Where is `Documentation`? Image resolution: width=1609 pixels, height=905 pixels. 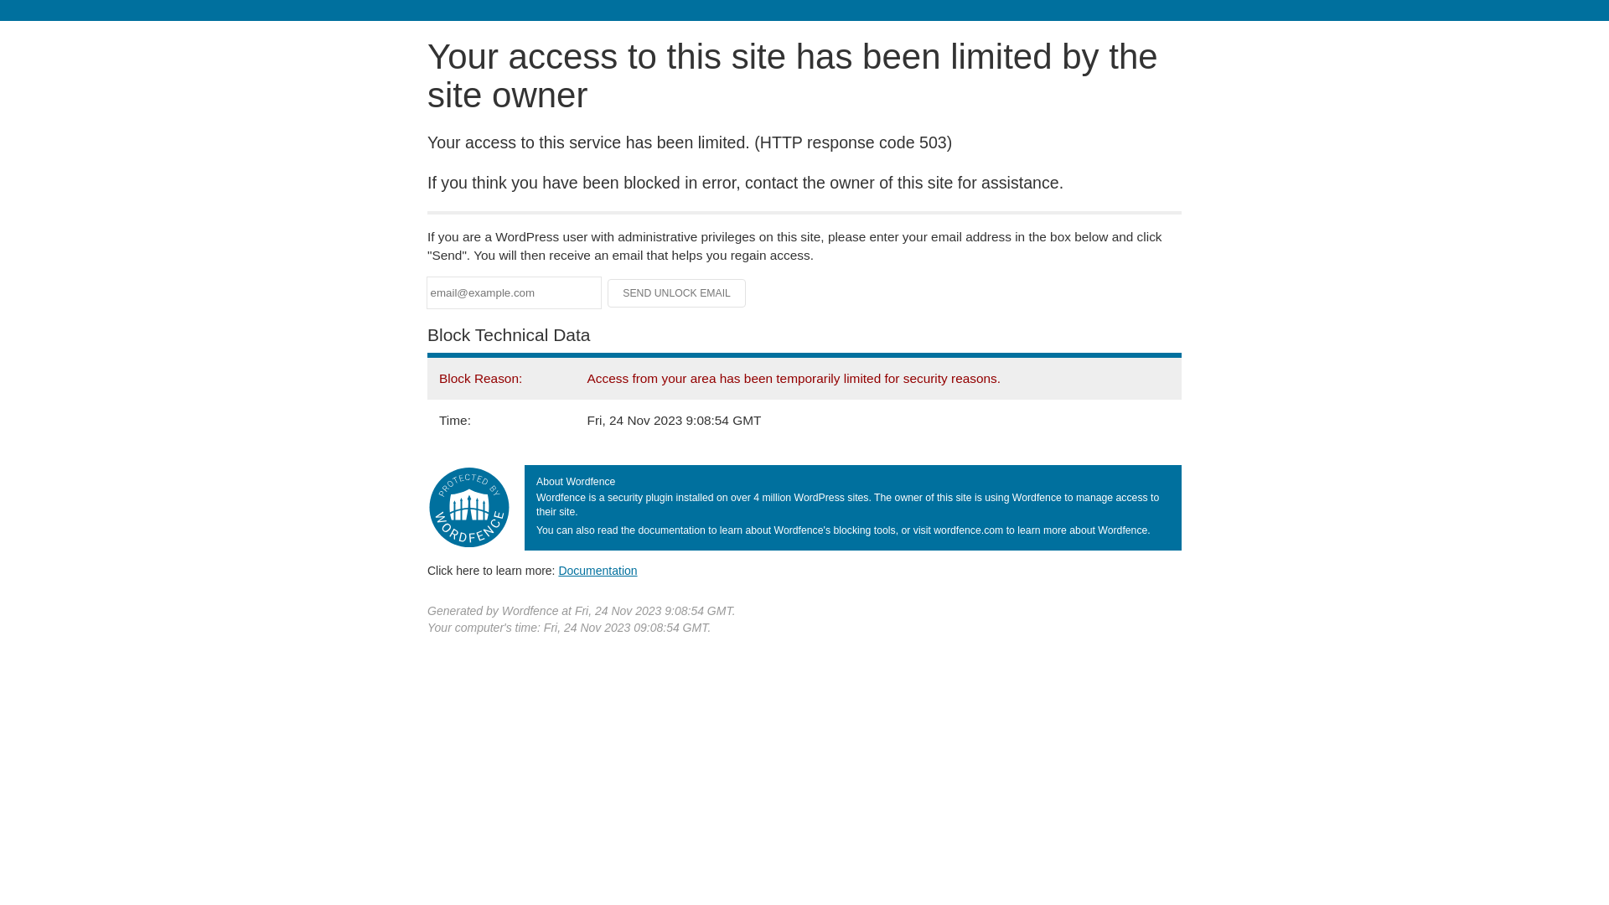
Documentation is located at coordinates (598, 571).